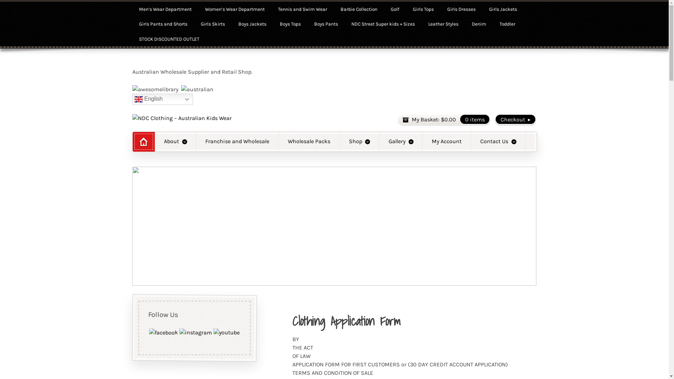 This screenshot has height=379, width=674. Describe the element at coordinates (515, 120) in the screenshot. I see `Checkout` at that location.